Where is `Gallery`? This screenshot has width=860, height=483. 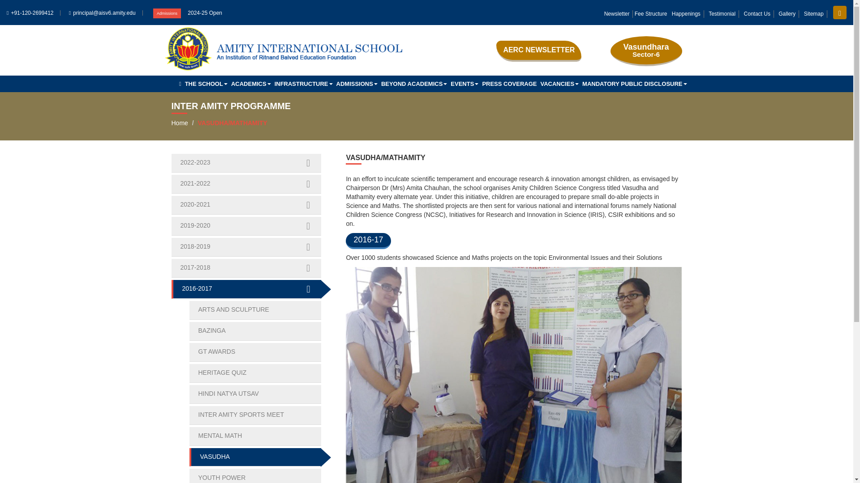
Gallery is located at coordinates (787, 13).